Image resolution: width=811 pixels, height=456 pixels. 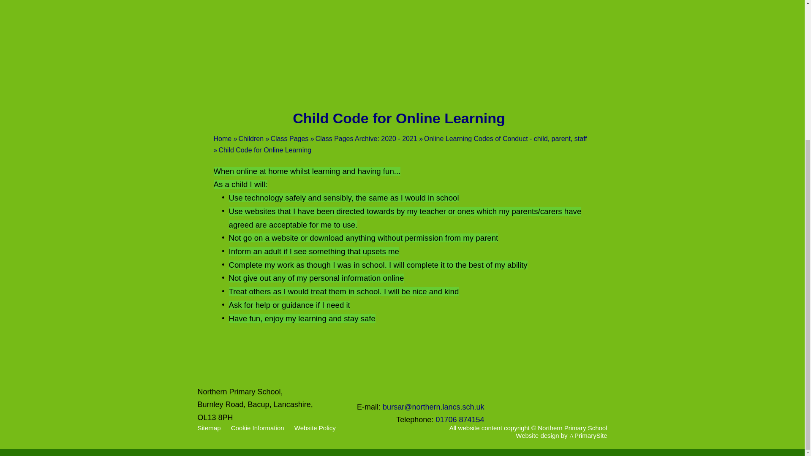 I want to click on Home, so click(x=227, y=42).